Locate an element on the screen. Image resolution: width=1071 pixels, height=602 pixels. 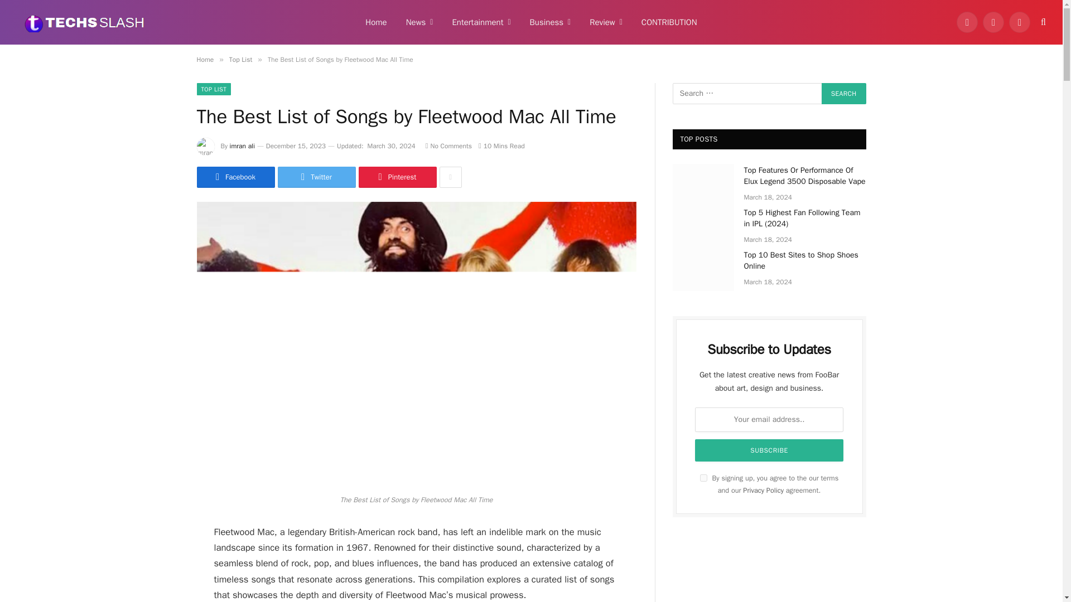
Techs Slash is located at coordinates (84, 22).